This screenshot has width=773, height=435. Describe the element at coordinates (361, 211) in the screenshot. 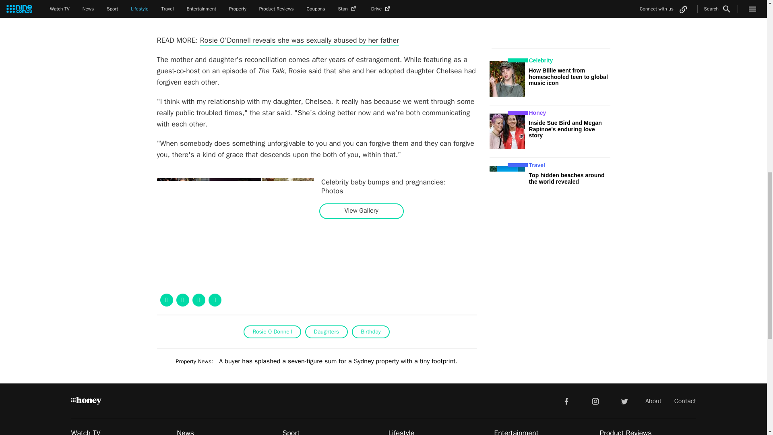

I see `View Gallery` at that location.